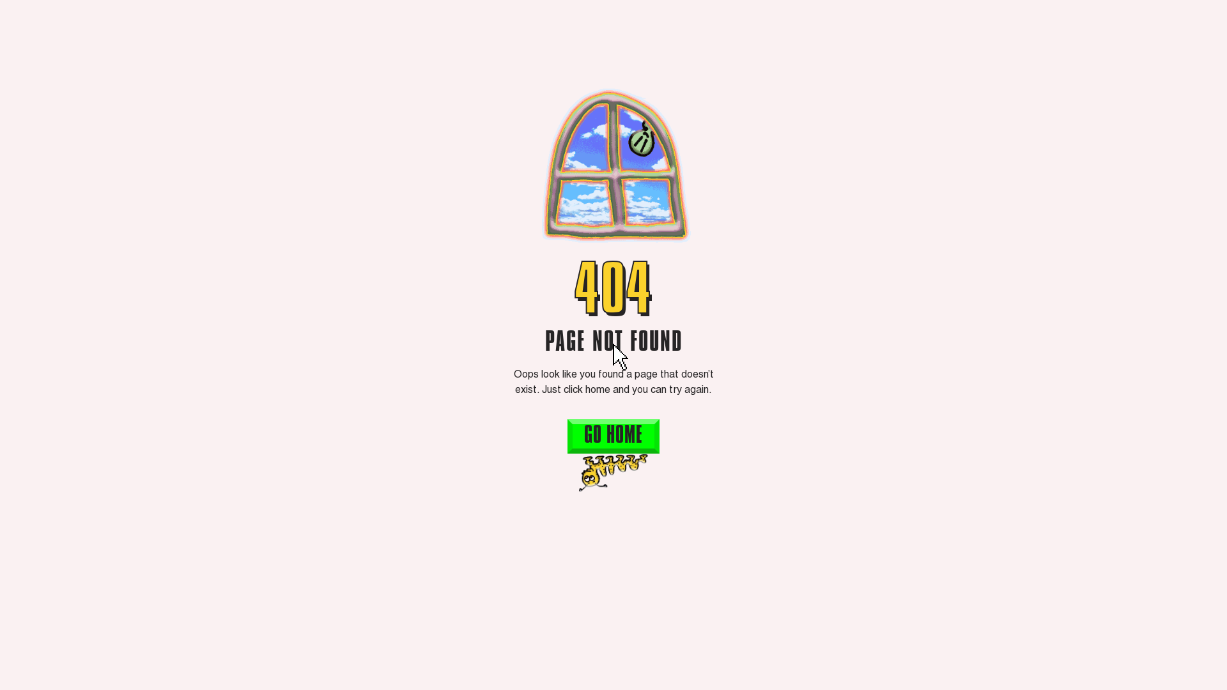  What do you see at coordinates (613, 436) in the screenshot?
I see `GO HOME` at bounding box center [613, 436].